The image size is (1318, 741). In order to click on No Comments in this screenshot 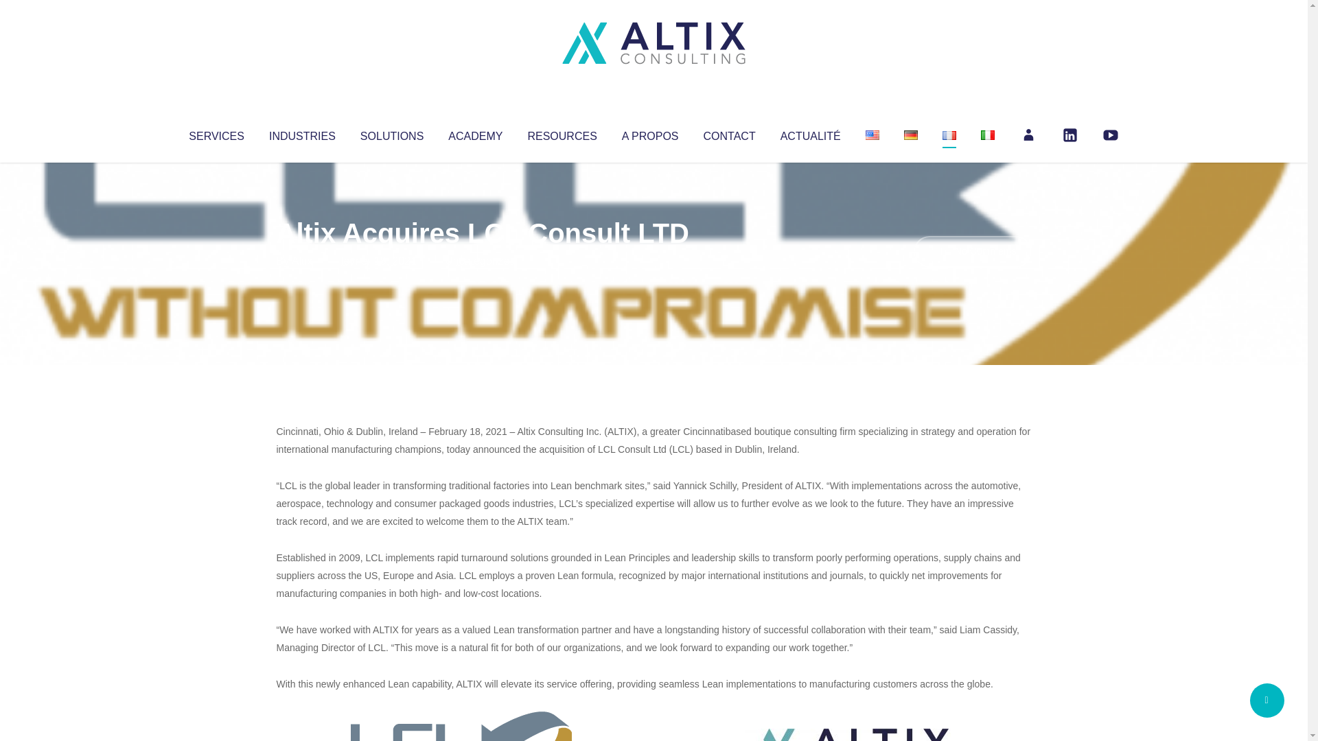, I will do `click(972, 251)`.